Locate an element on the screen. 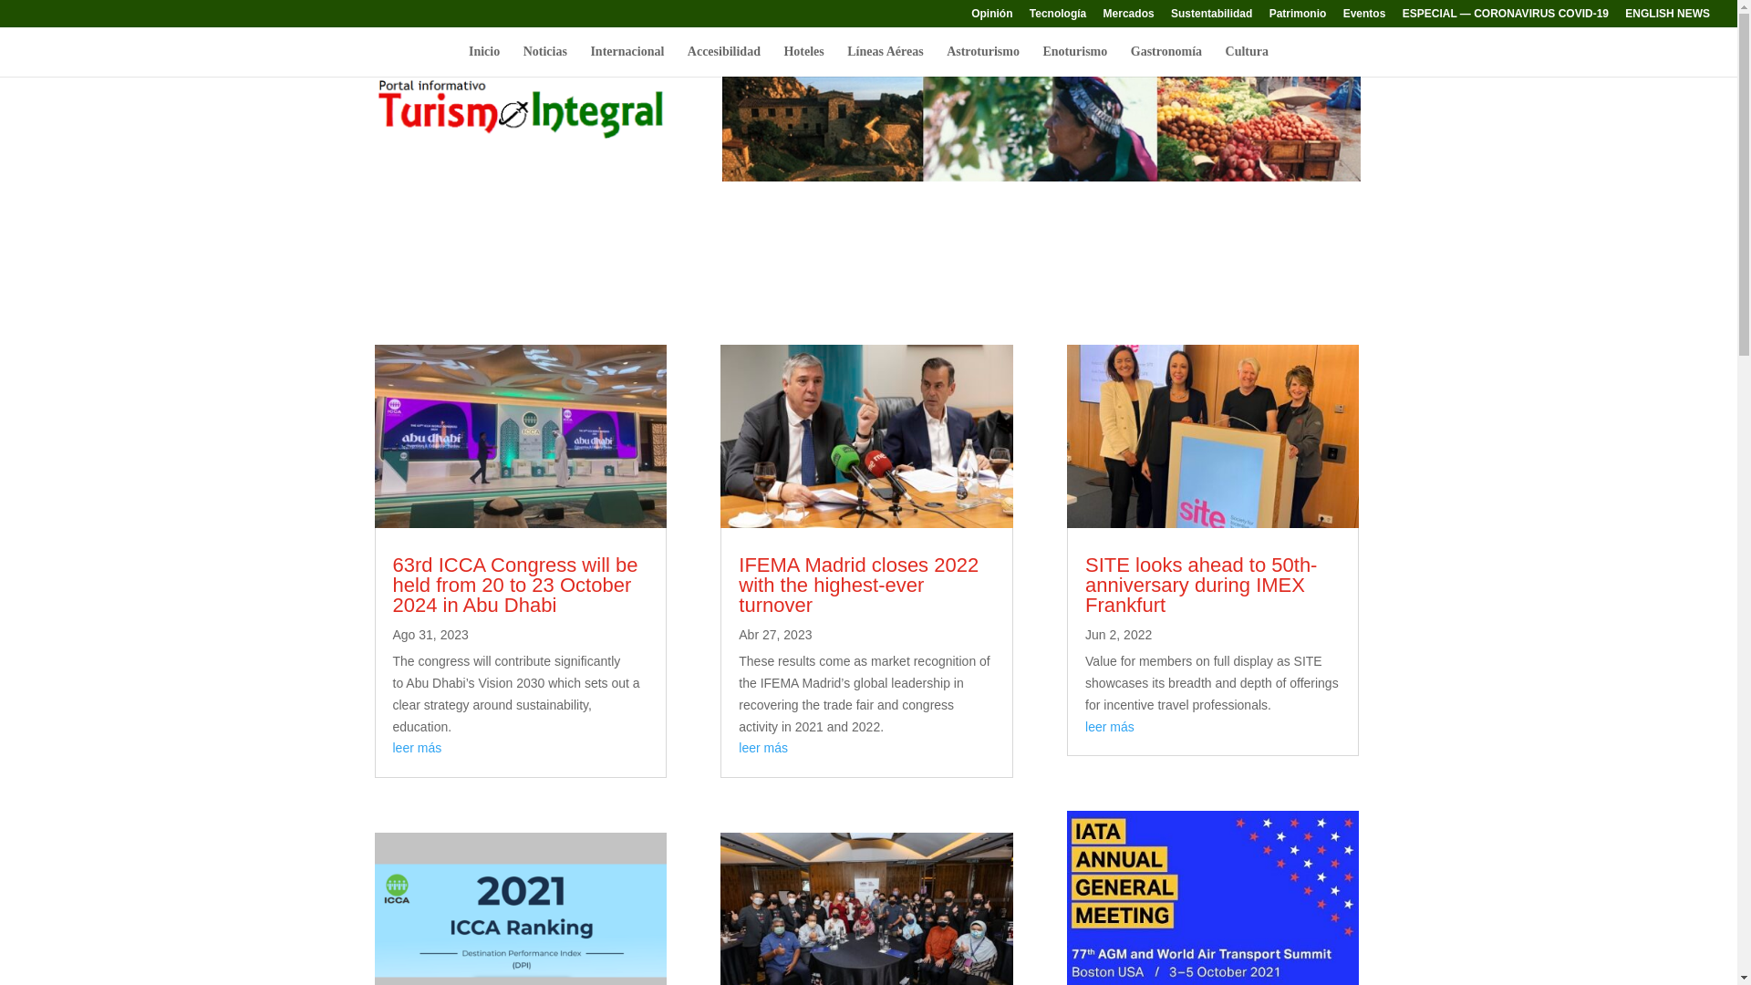 This screenshot has width=1751, height=985. Internacional is located at coordinates (627, 60).